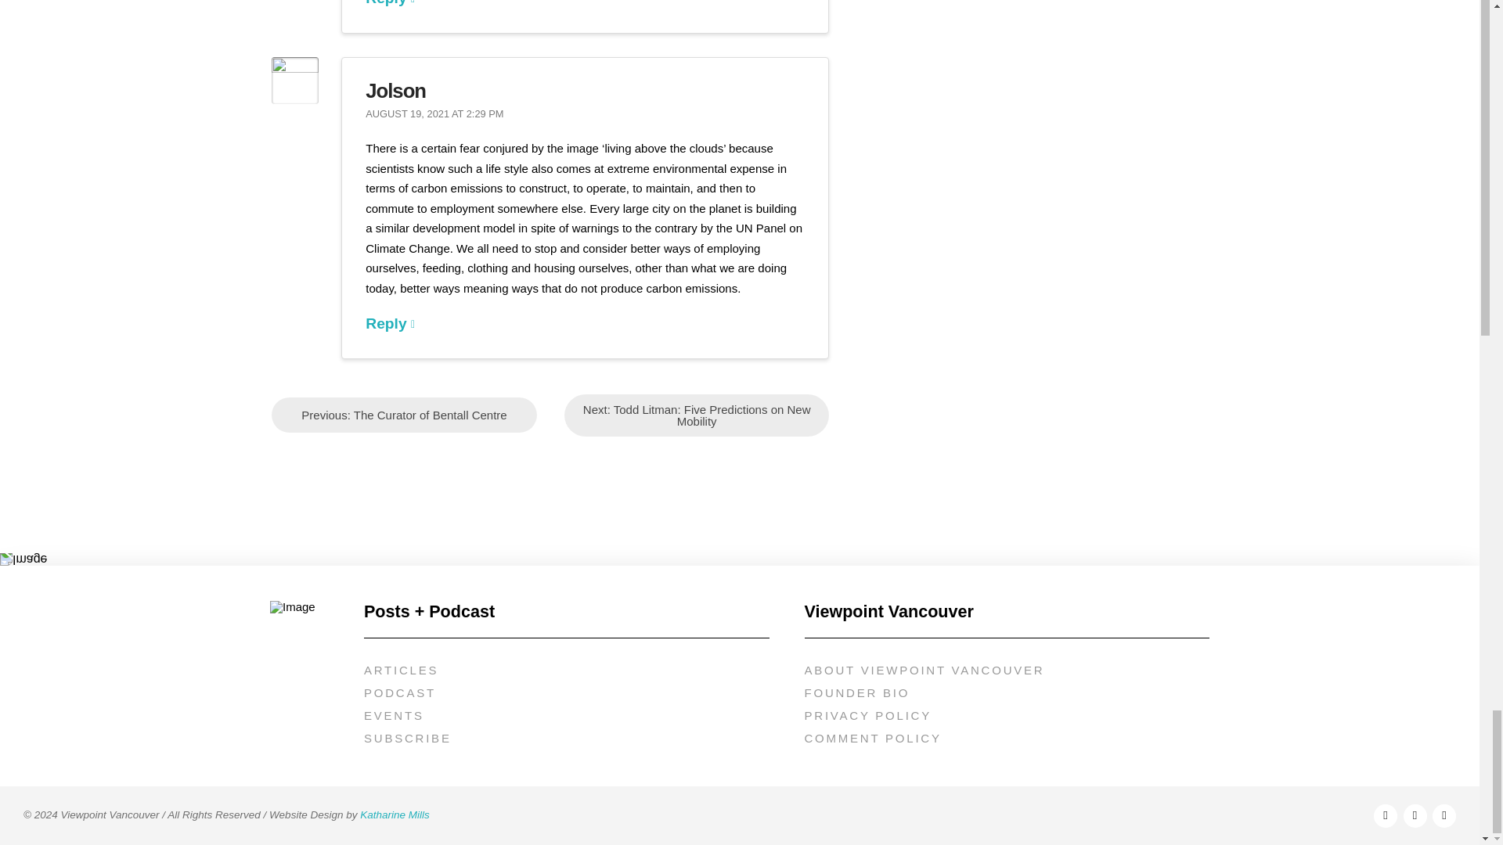  What do you see at coordinates (404, 415) in the screenshot?
I see `Previous: The Curator of Bentall Centre` at bounding box center [404, 415].